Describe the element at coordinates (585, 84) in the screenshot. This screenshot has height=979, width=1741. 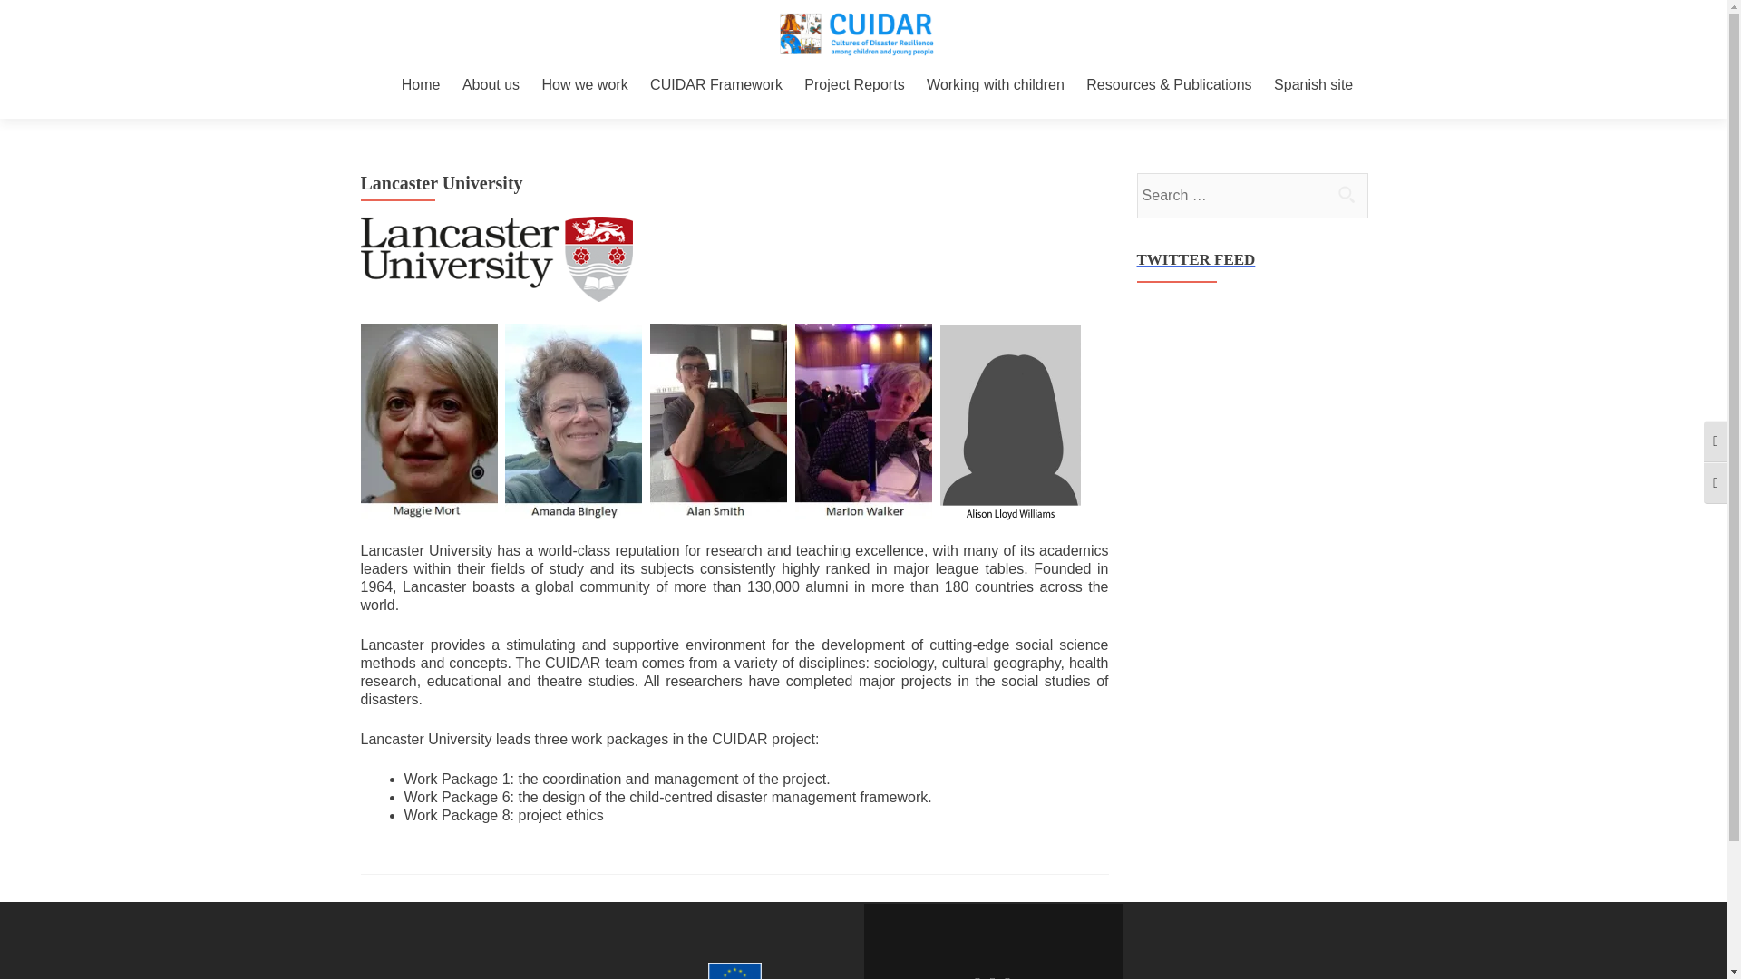
I see `How we work` at that location.